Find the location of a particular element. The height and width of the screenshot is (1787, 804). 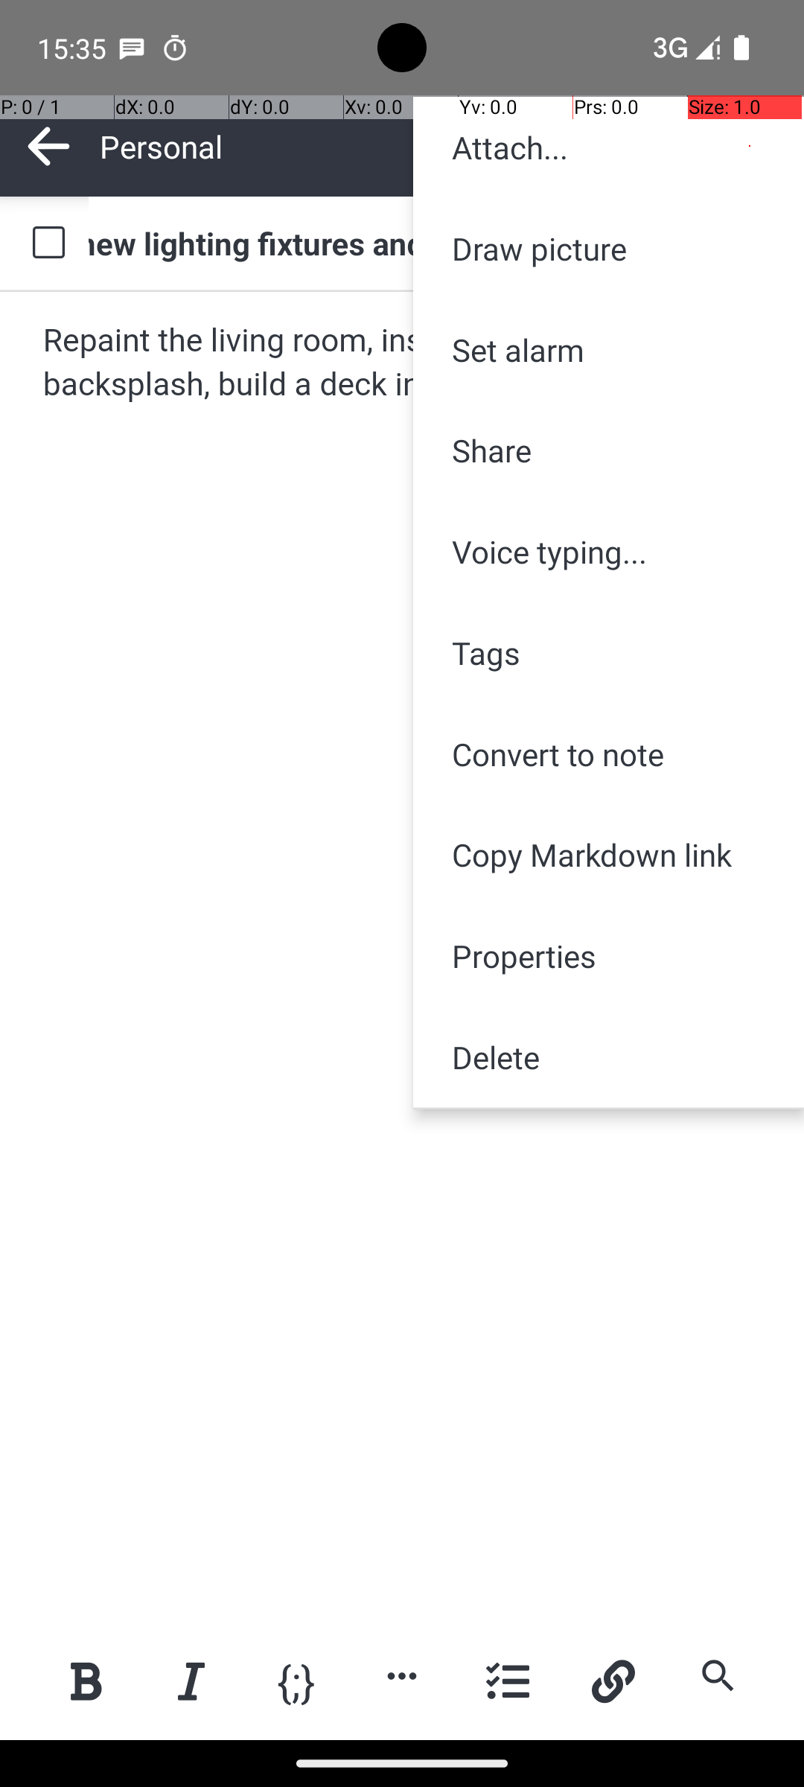

Set alarm is located at coordinates (609, 350).